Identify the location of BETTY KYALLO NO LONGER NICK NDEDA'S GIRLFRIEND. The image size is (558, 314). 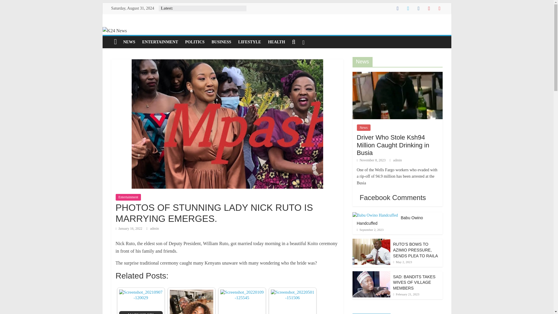
(191, 302).